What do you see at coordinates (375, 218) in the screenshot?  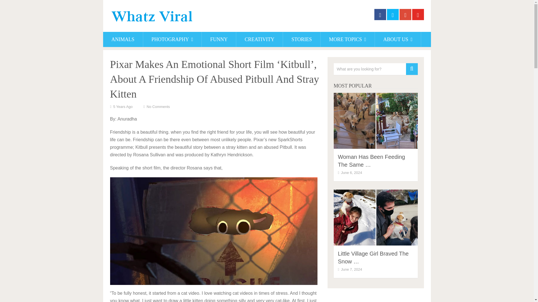 I see `Little Village Girl Braved The Snow To Find Her Pup A Vet` at bounding box center [375, 218].